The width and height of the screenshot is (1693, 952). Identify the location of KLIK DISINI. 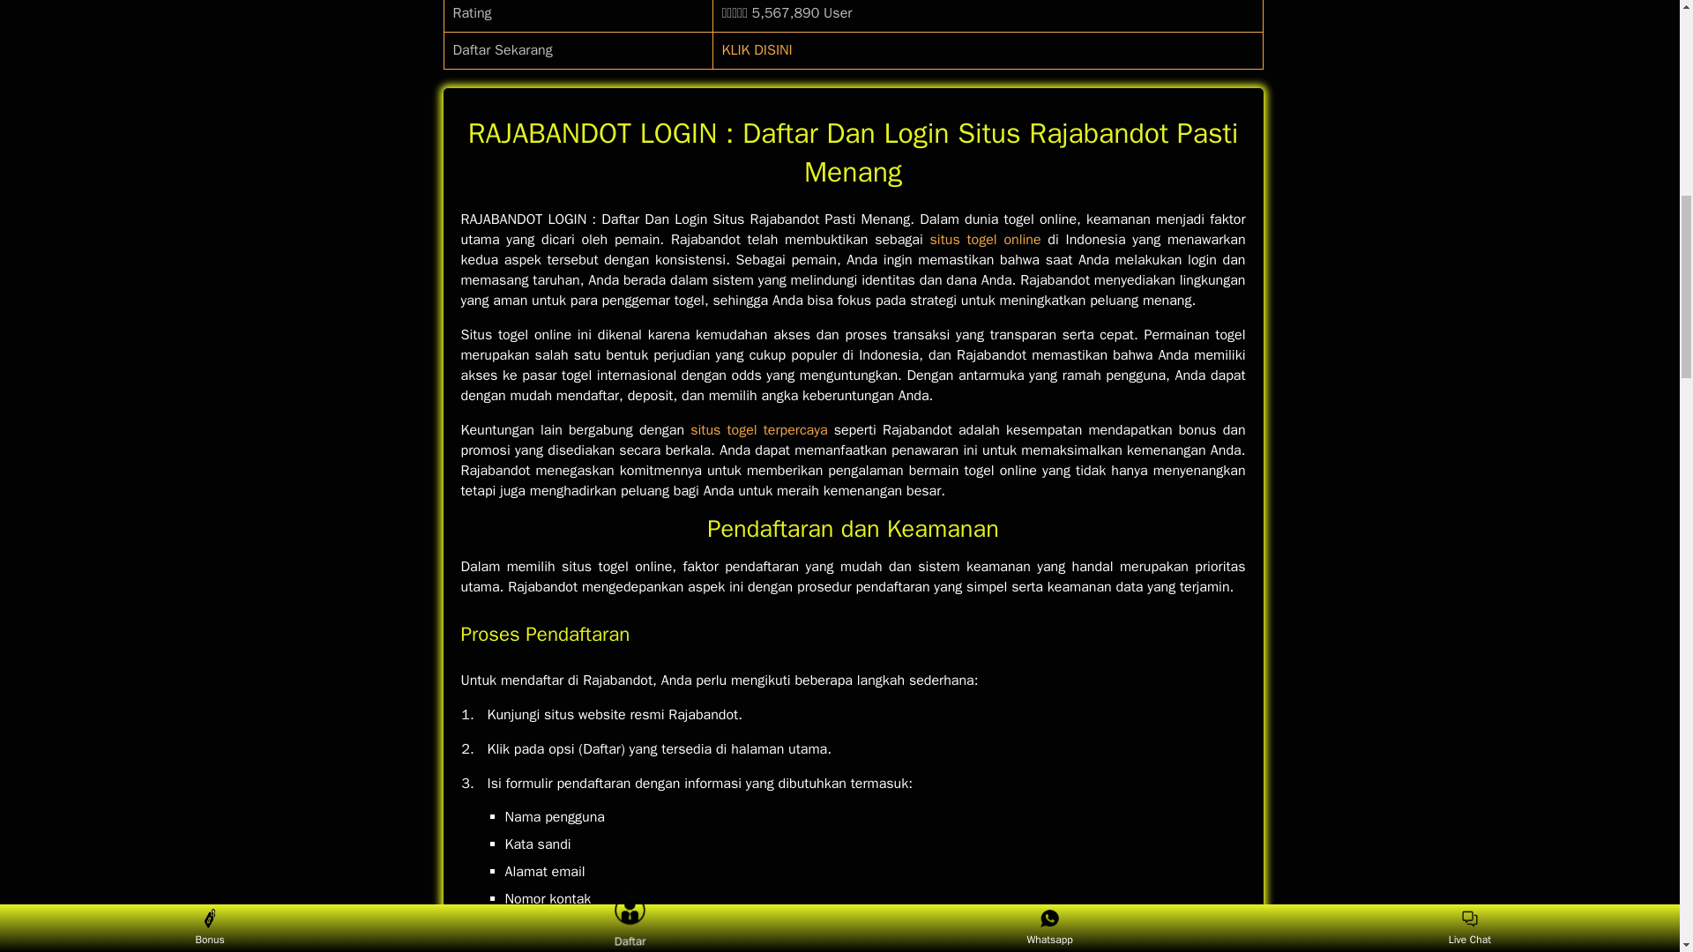
(757, 49).